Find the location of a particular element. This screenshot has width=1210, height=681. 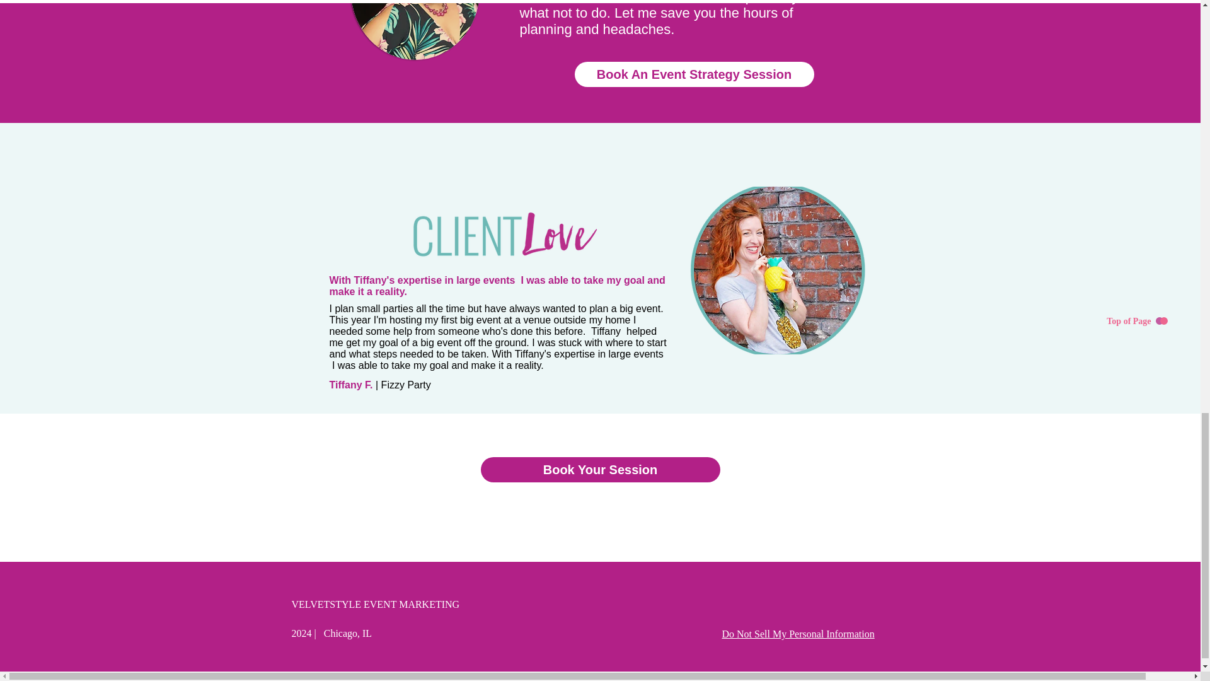

Book An Event Strategy Session is located at coordinates (694, 74).